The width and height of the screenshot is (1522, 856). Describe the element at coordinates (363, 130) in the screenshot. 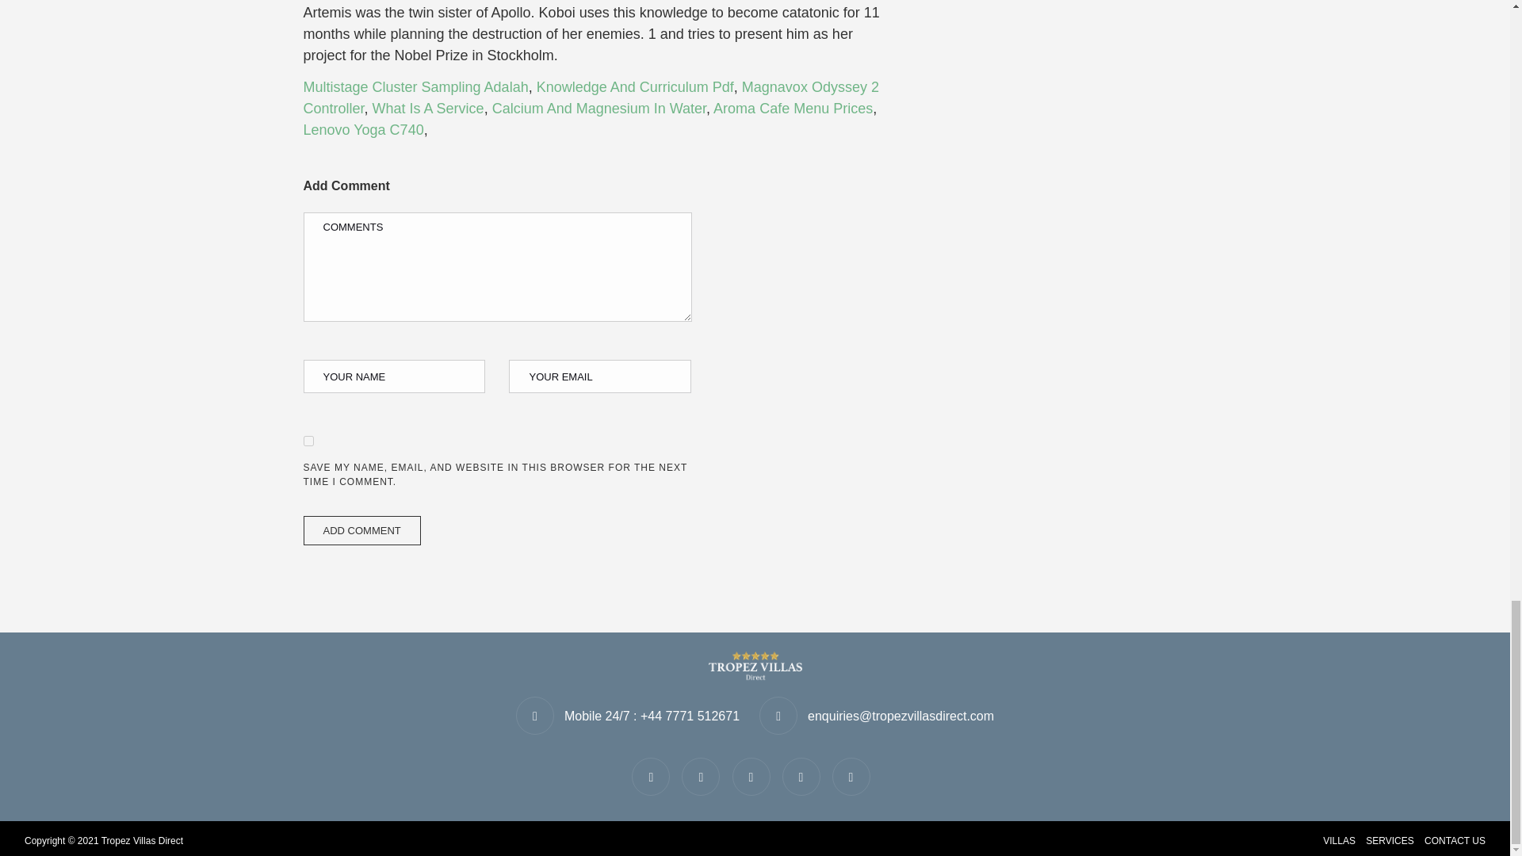

I see `Lenovo Yoga C740` at that location.